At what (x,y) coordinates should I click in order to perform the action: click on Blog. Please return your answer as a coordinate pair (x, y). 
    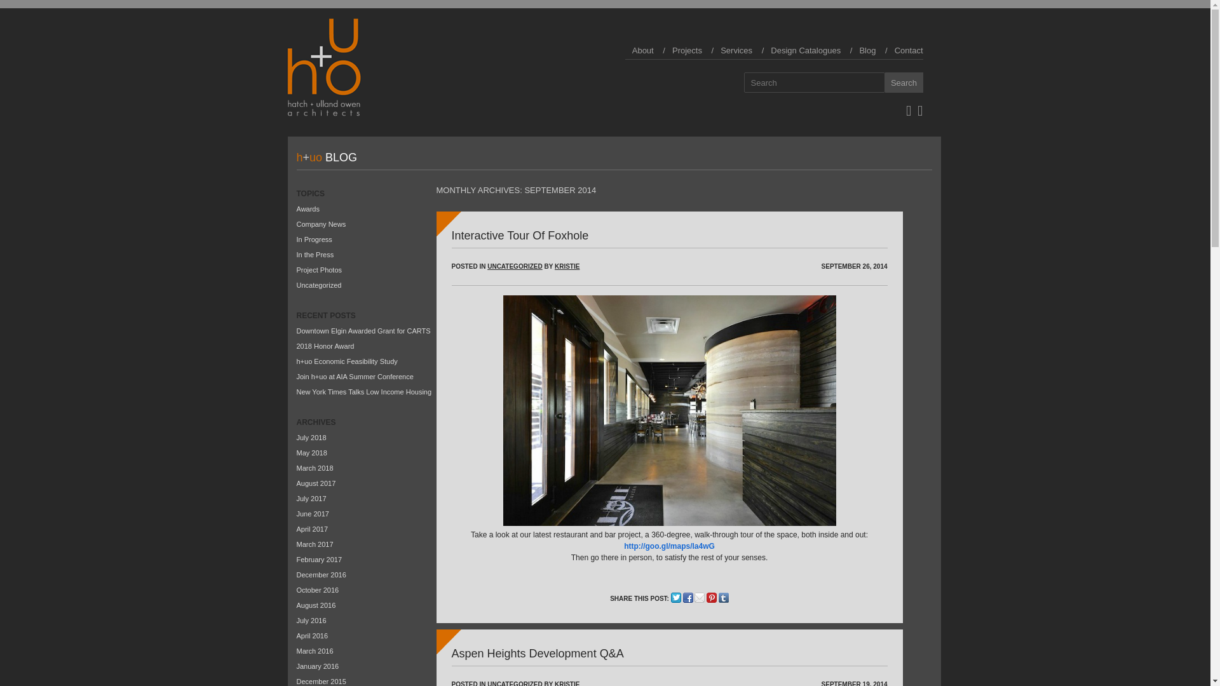
    Looking at the image, I should click on (867, 51).